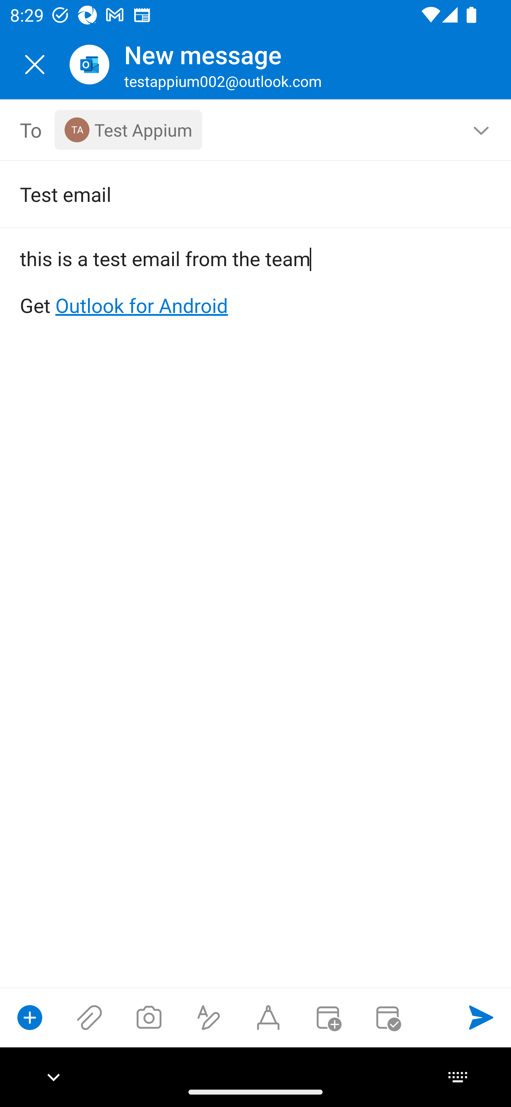  I want to click on Close, so click(35, 65).